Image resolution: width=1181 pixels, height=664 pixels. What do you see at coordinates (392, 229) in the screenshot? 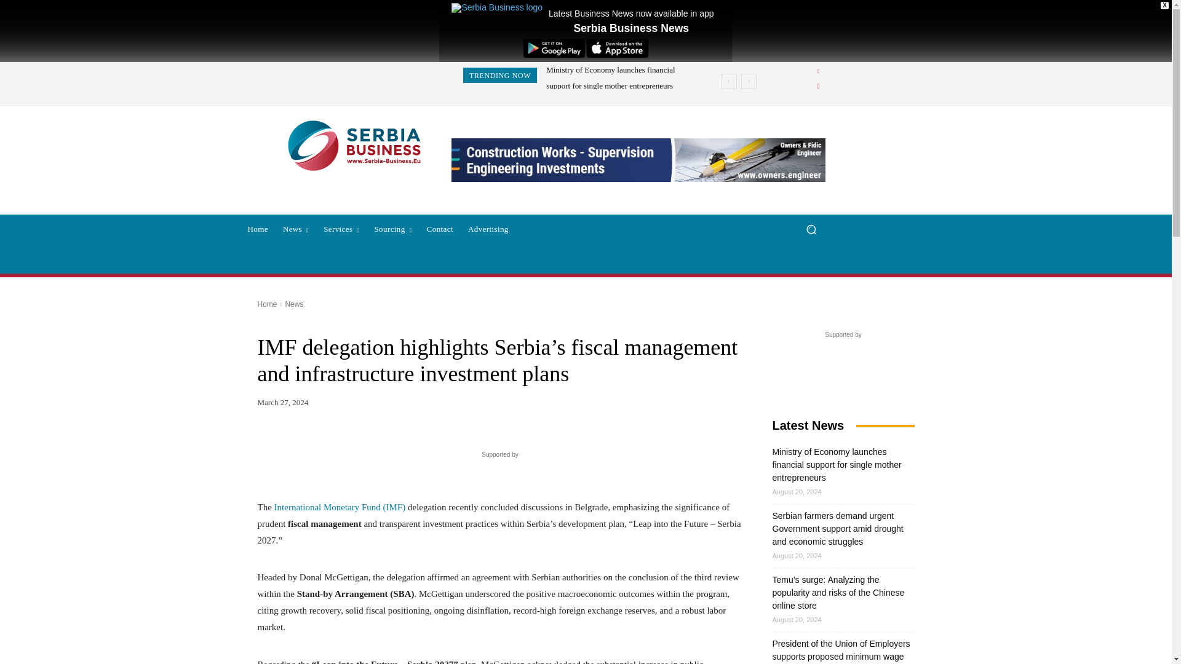
I see `Sourcing` at bounding box center [392, 229].